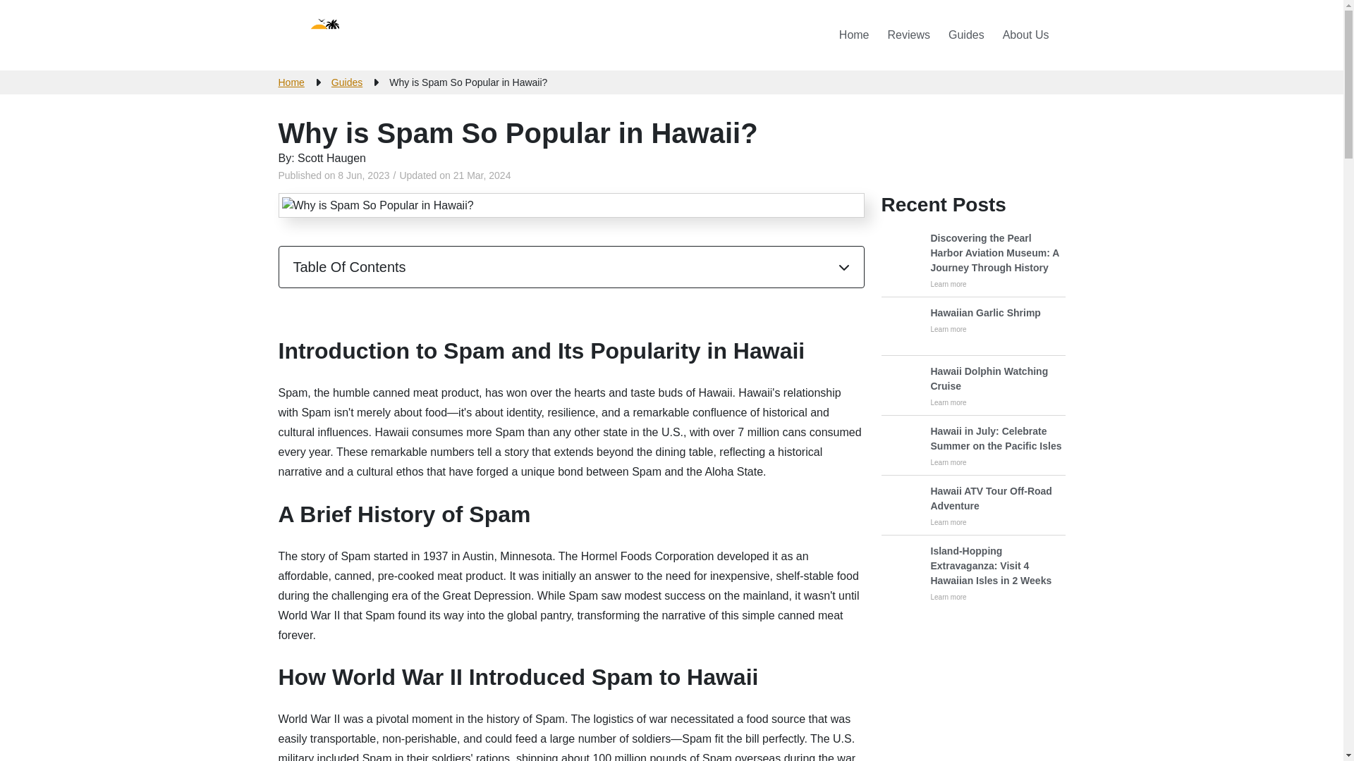 The width and height of the screenshot is (1354, 761). What do you see at coordinates (999, 438) in the screenshot?
I see `Guides` at bounding box center [999, 438].